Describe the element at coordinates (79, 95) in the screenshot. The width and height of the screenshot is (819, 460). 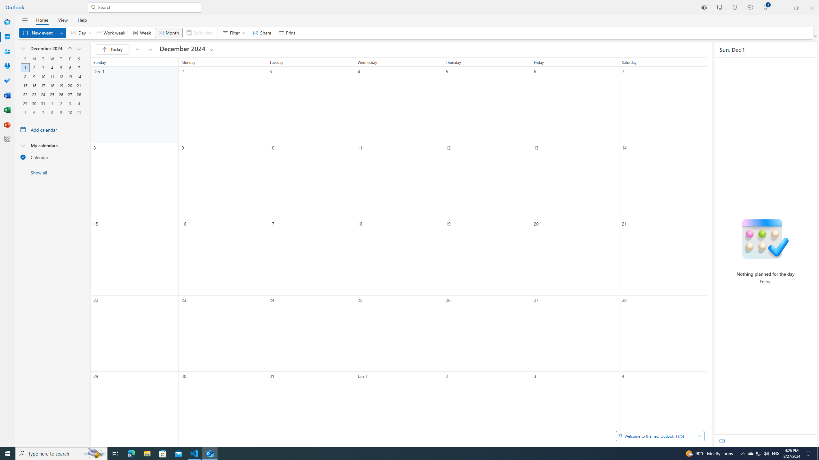
I see `28, December, 2024` at that location.